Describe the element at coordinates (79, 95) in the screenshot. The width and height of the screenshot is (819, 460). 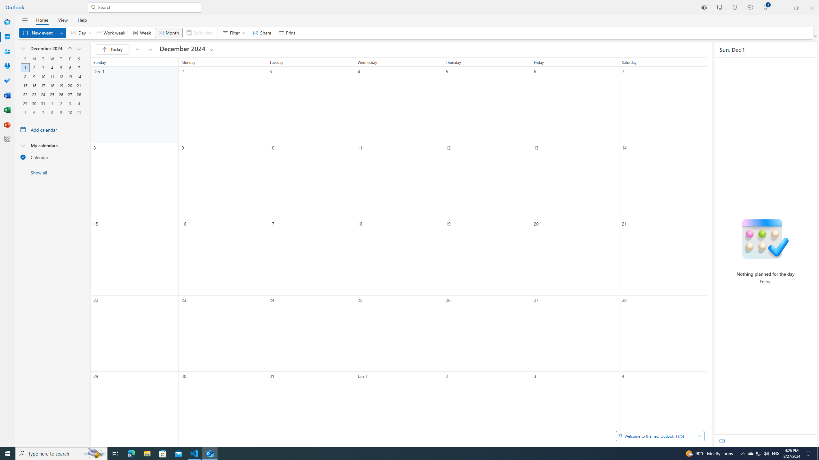
I see `28, December, 2024` at that location.